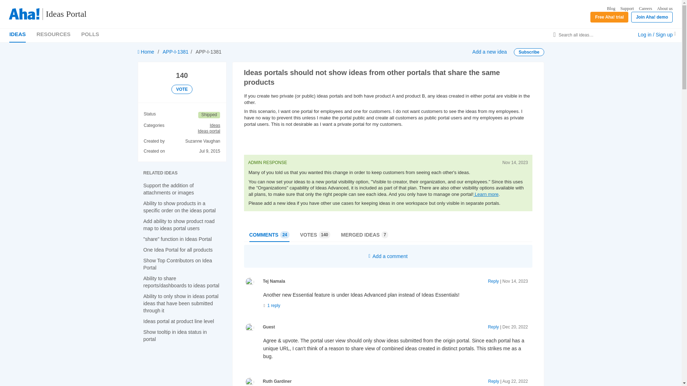  Describe the element at coordinates (90, 34) in the screenshot. I see `POLLS` at that location.